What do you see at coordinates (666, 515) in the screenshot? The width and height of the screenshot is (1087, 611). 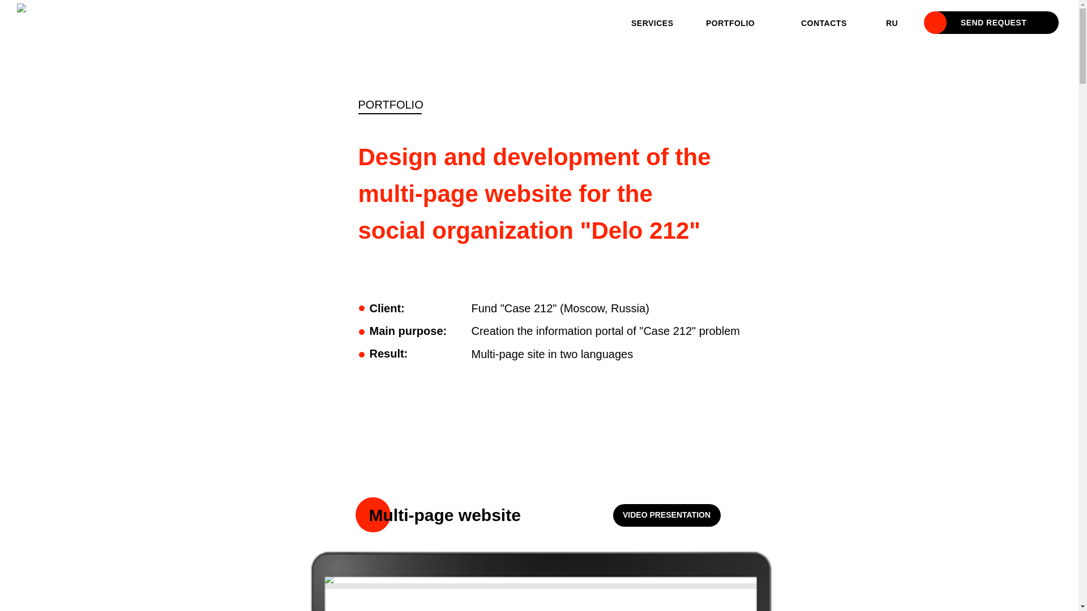 I see `VIDEO PRESENTATION` at bounding box center [666, 515].